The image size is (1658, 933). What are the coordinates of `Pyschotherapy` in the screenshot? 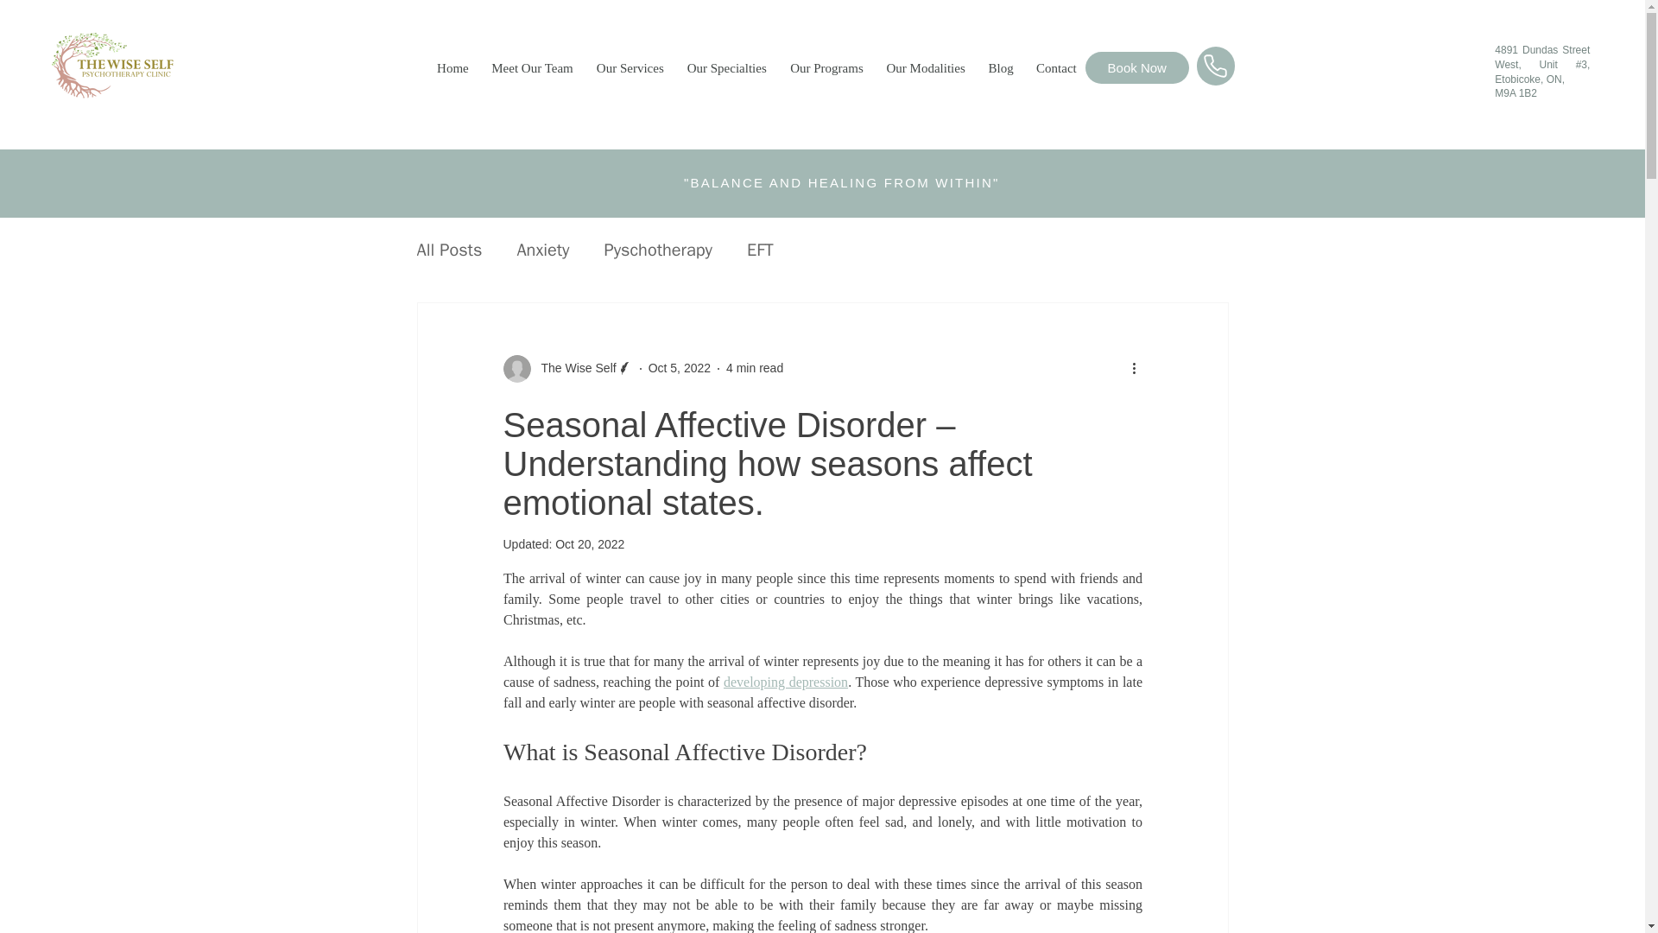 It's located at (658, 251).